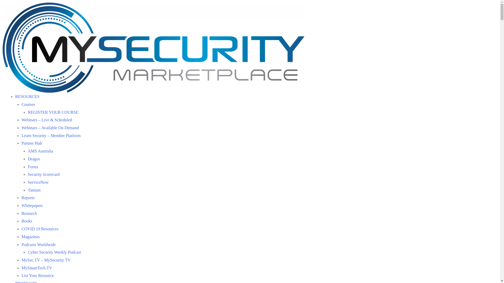 Image resolution: width=504 pixels, height=283 pixels. Describe the element at coordinates (40, 151) in the screenshot. I see `AMS Australia` at that location.